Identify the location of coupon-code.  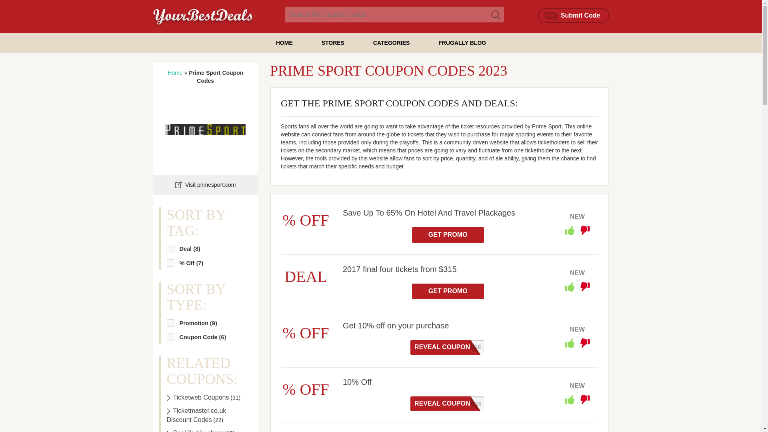
(169, 334).